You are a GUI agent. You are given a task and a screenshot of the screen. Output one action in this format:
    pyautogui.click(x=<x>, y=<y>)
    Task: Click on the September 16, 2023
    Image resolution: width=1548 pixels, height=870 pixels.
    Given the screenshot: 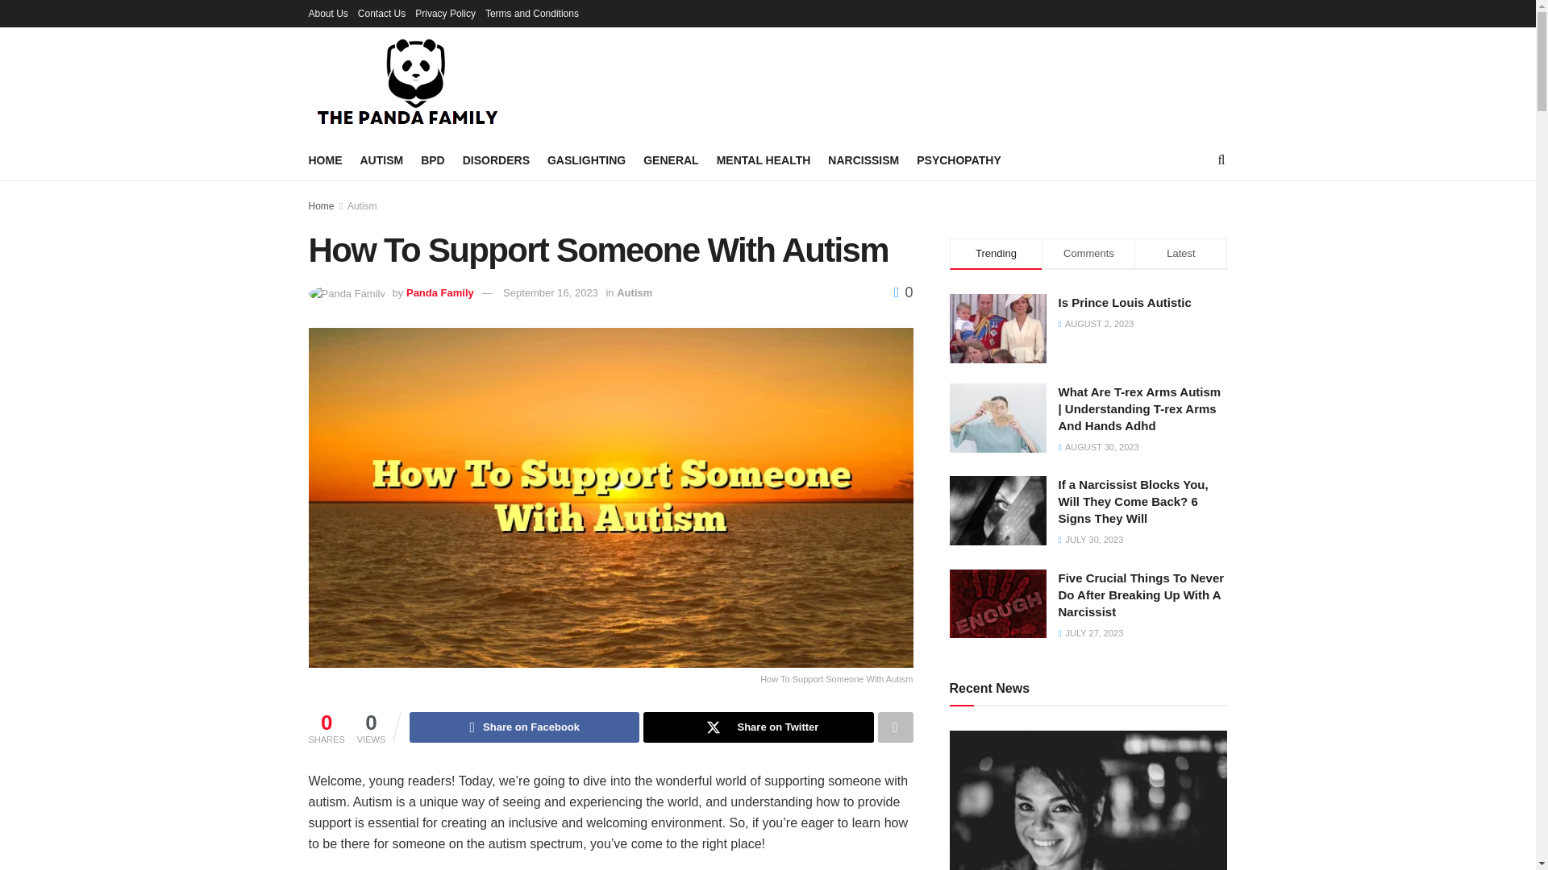 What is the action you would take?
    pyautogui.click(x=550, y=293)
    